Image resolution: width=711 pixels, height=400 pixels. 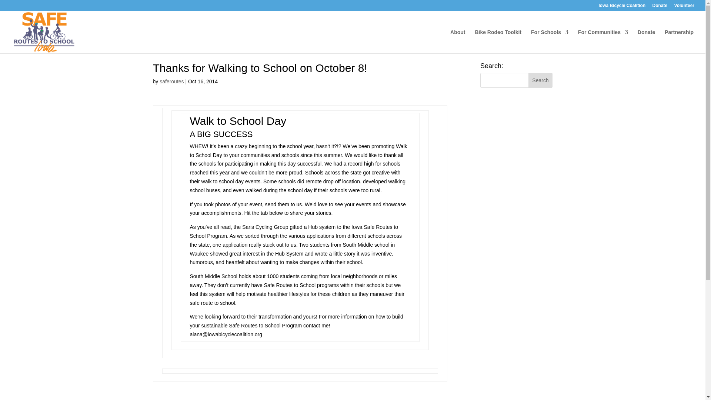 I want to click on Volunteer, so click(x=684, y=7).